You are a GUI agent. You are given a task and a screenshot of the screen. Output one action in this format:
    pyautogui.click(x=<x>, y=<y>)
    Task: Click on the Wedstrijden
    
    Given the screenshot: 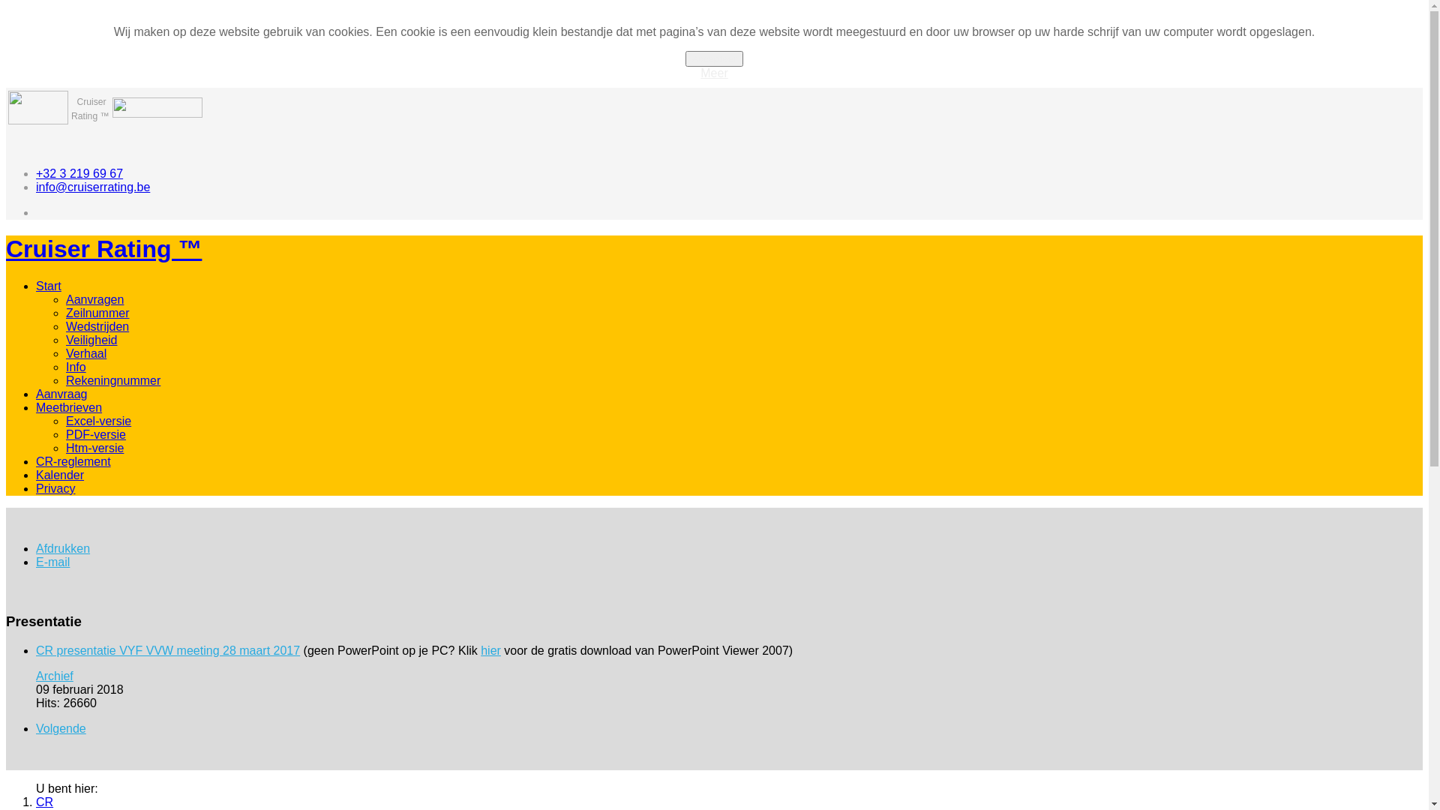 What is the action you would take?
    pyautogui.click(x=97, y=327)
    